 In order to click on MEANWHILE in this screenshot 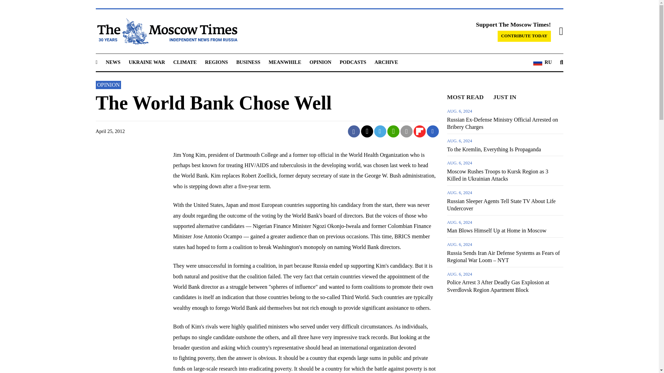, I will do `click(285, 62)`.